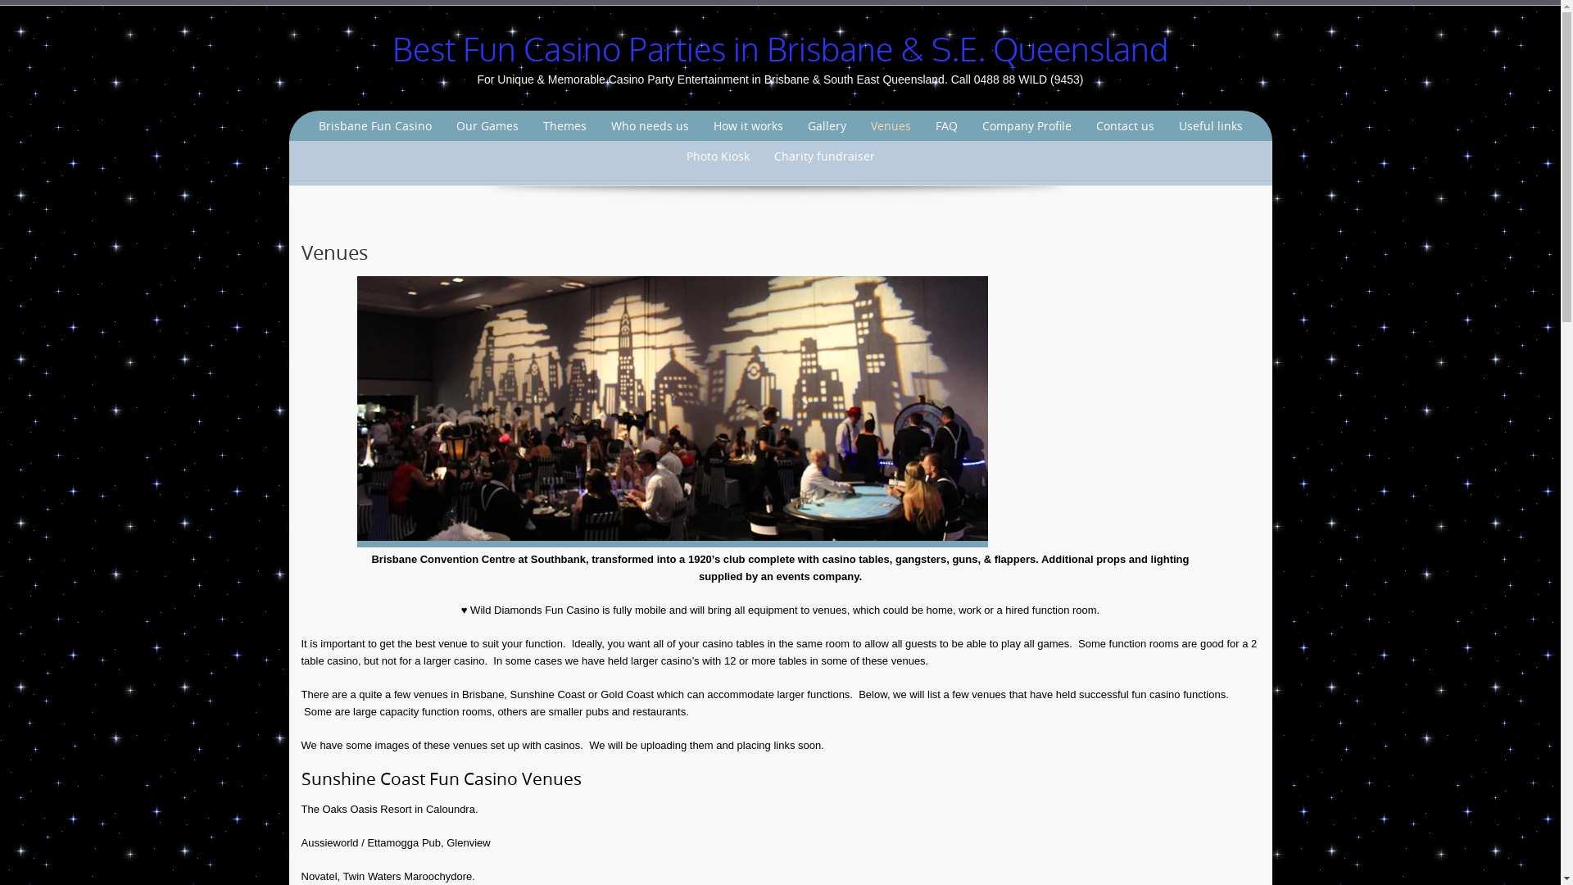 This screenshot has height=885, width=1573. What do you see at coordinates (565, 126) in the screenshot?
I see `Themes` at bounding box center [565, 126].